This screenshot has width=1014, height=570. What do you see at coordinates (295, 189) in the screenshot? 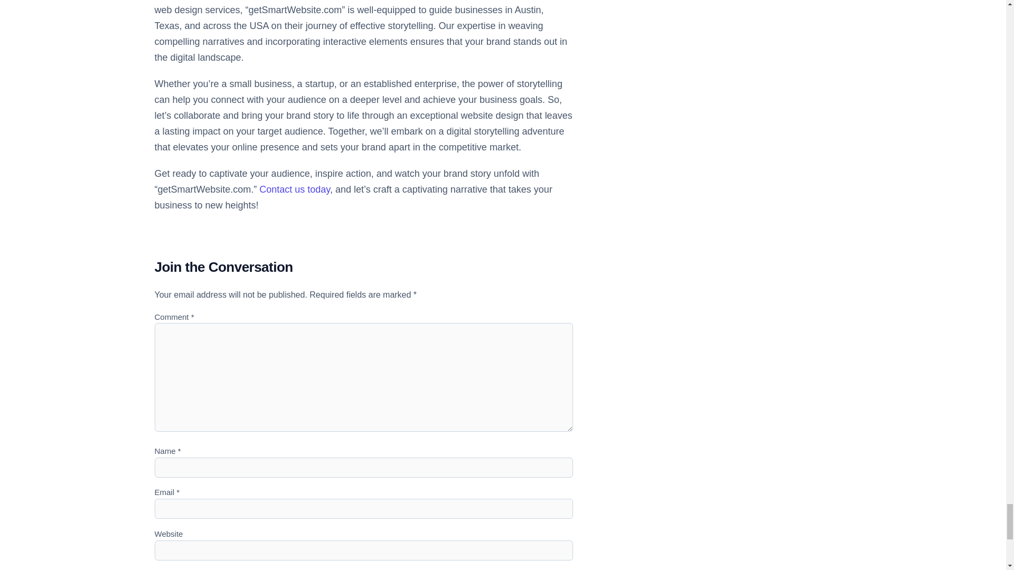
I see `Contact us today` at bounding box center [295, 189].